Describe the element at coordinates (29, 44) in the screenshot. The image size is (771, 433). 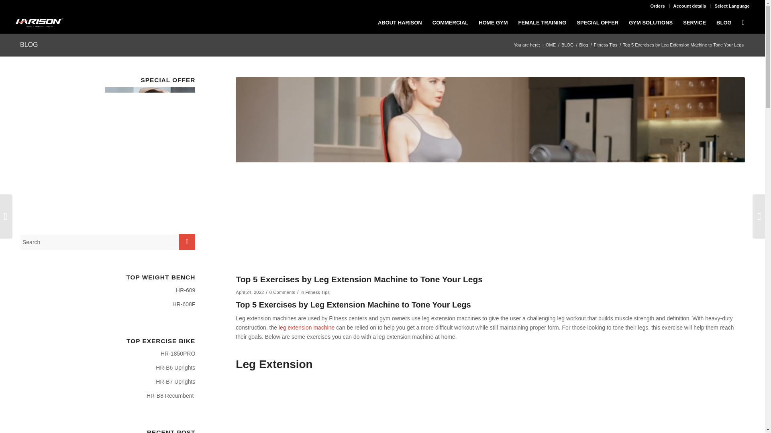
I see `Permanent Link: BLOG` at that location.